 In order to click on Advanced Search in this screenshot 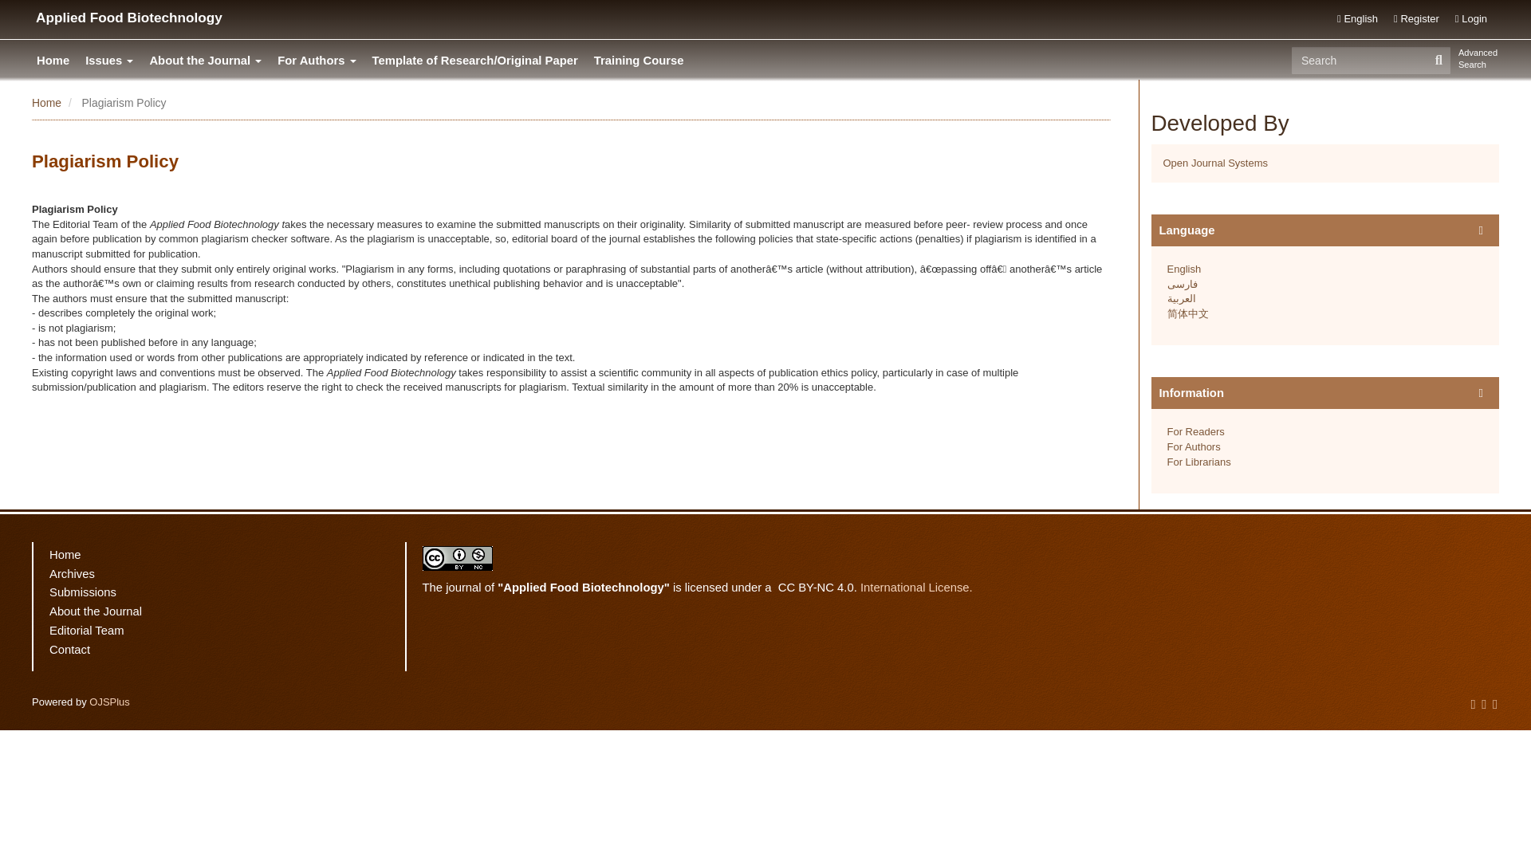, I will do `click(1478, 59)`.